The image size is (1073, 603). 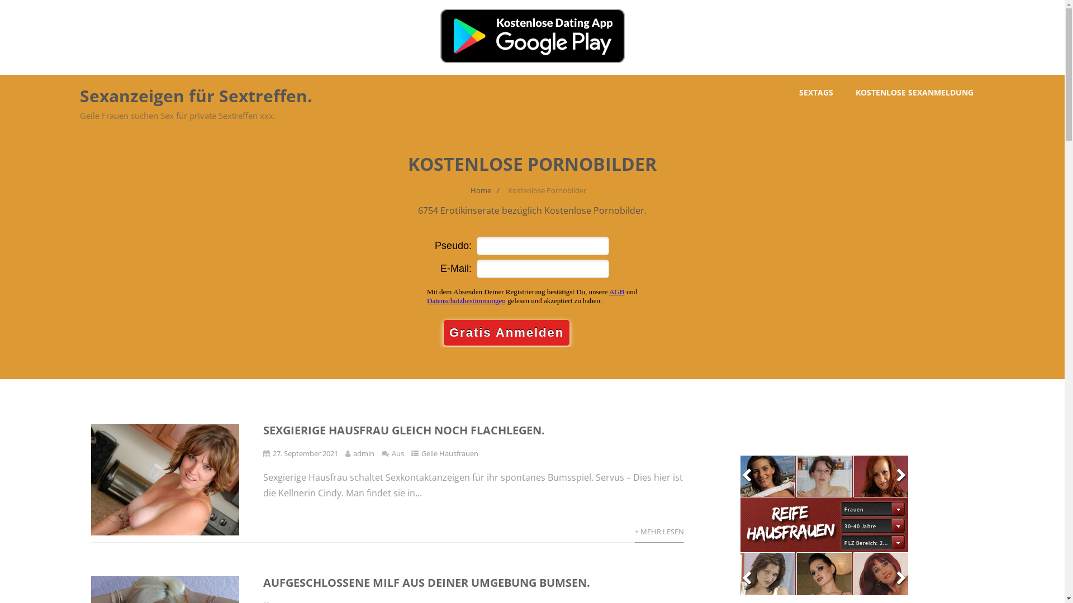 What do you see at coordinates (364, 453) in the screenshot?
I see `admin` at bounding box center [364, 453].